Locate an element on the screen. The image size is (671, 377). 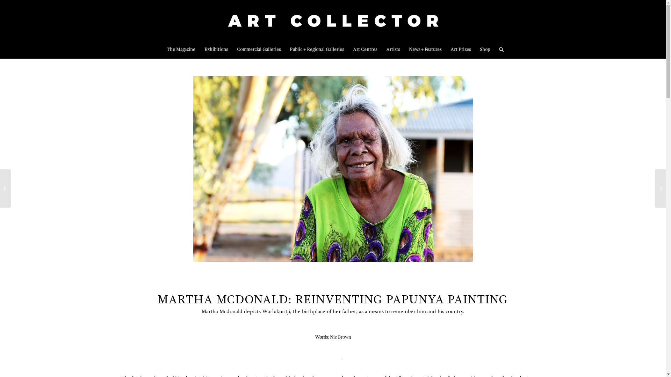
Art Prizes is located at coordinates (461, 50).